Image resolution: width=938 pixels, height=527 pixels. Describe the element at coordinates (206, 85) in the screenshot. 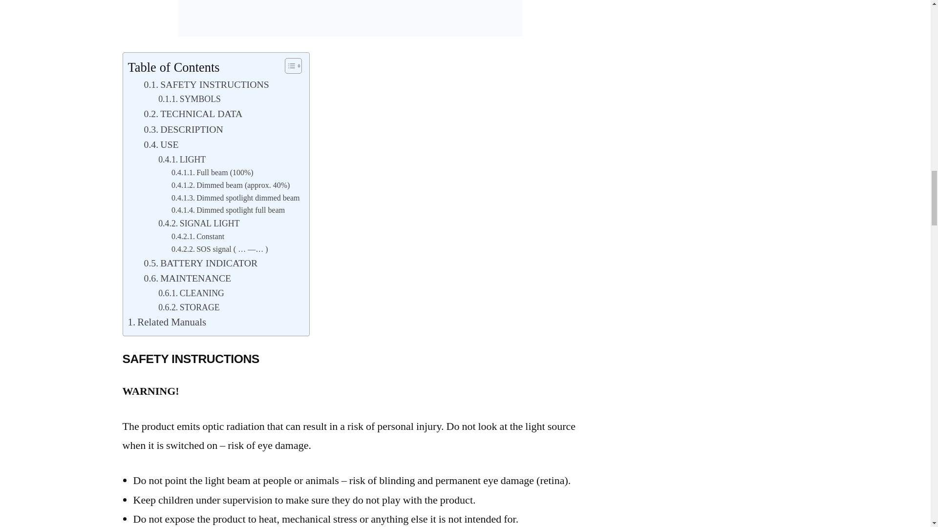

I see `SAFETY INSTRUCTIONS` at that location.